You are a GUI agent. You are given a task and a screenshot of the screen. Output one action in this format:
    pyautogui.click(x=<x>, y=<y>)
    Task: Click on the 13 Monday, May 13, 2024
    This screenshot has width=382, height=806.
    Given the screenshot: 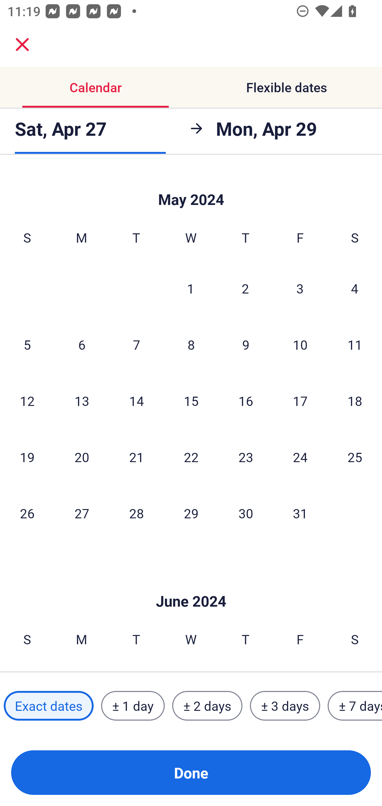 What is the action you would take?
    pyautogui.click(x=82, y=400)
    